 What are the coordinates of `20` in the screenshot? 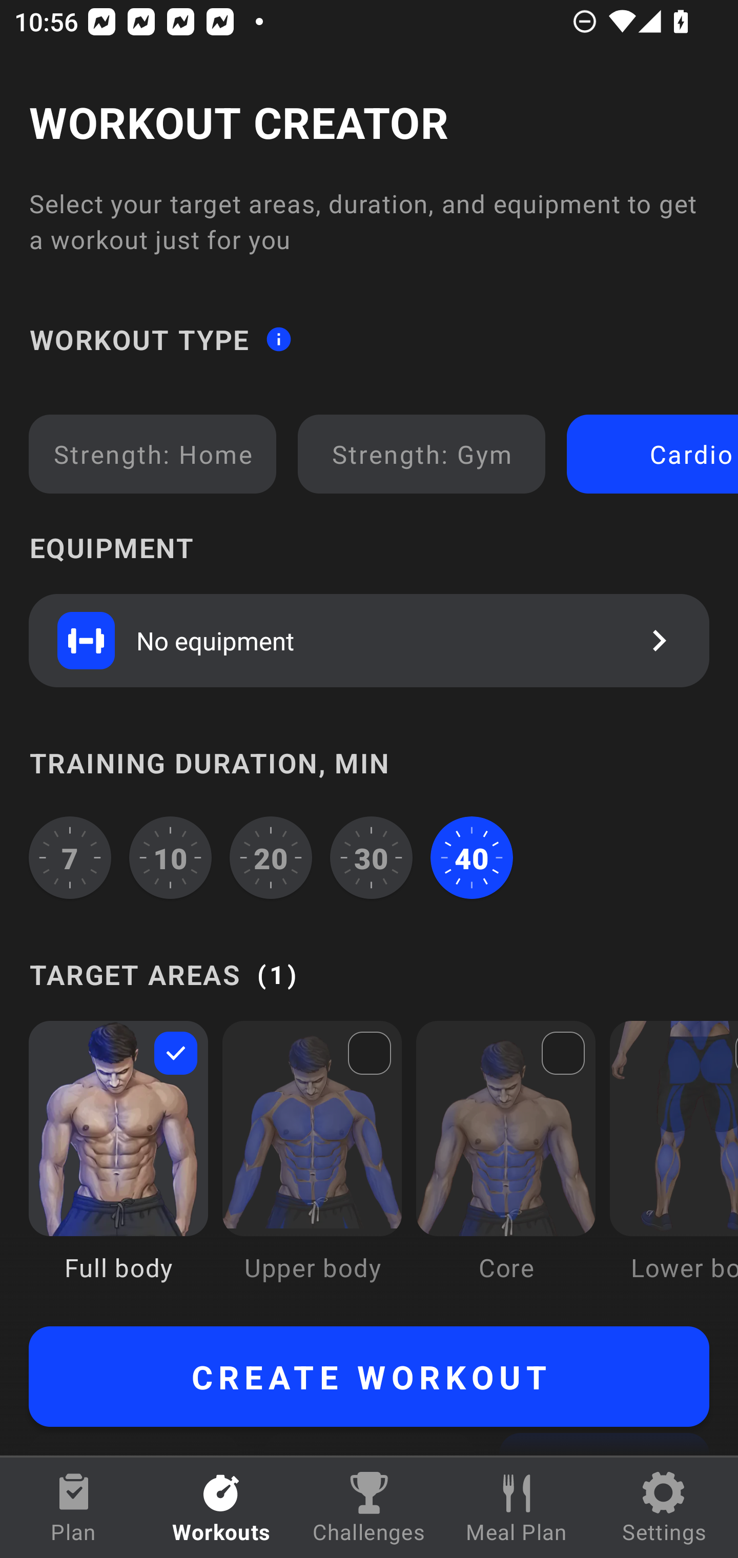 It's located at (271, 857).